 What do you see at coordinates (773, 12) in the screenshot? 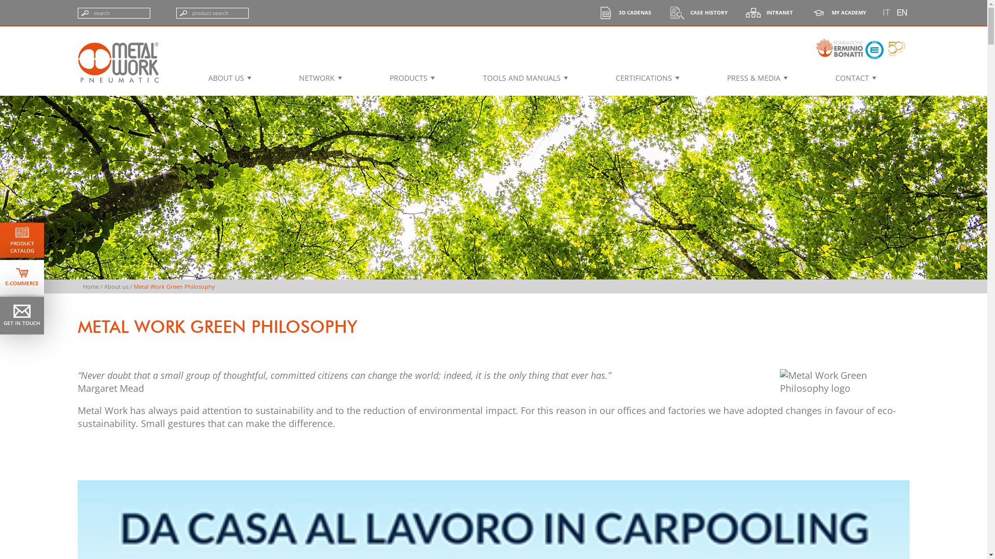
I see `INTRANET` at bounding box center [773, 12].